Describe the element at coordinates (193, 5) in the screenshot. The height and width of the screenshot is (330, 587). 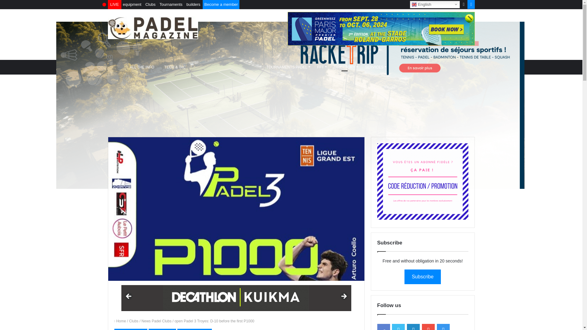
I see `builders` at that location.